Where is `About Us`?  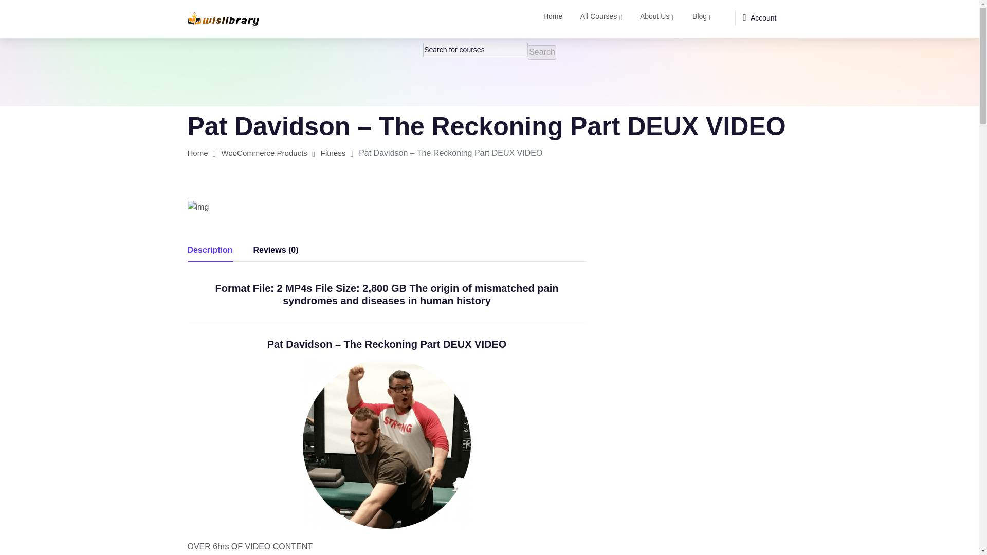
About Us is located at coordinates (657, 18).